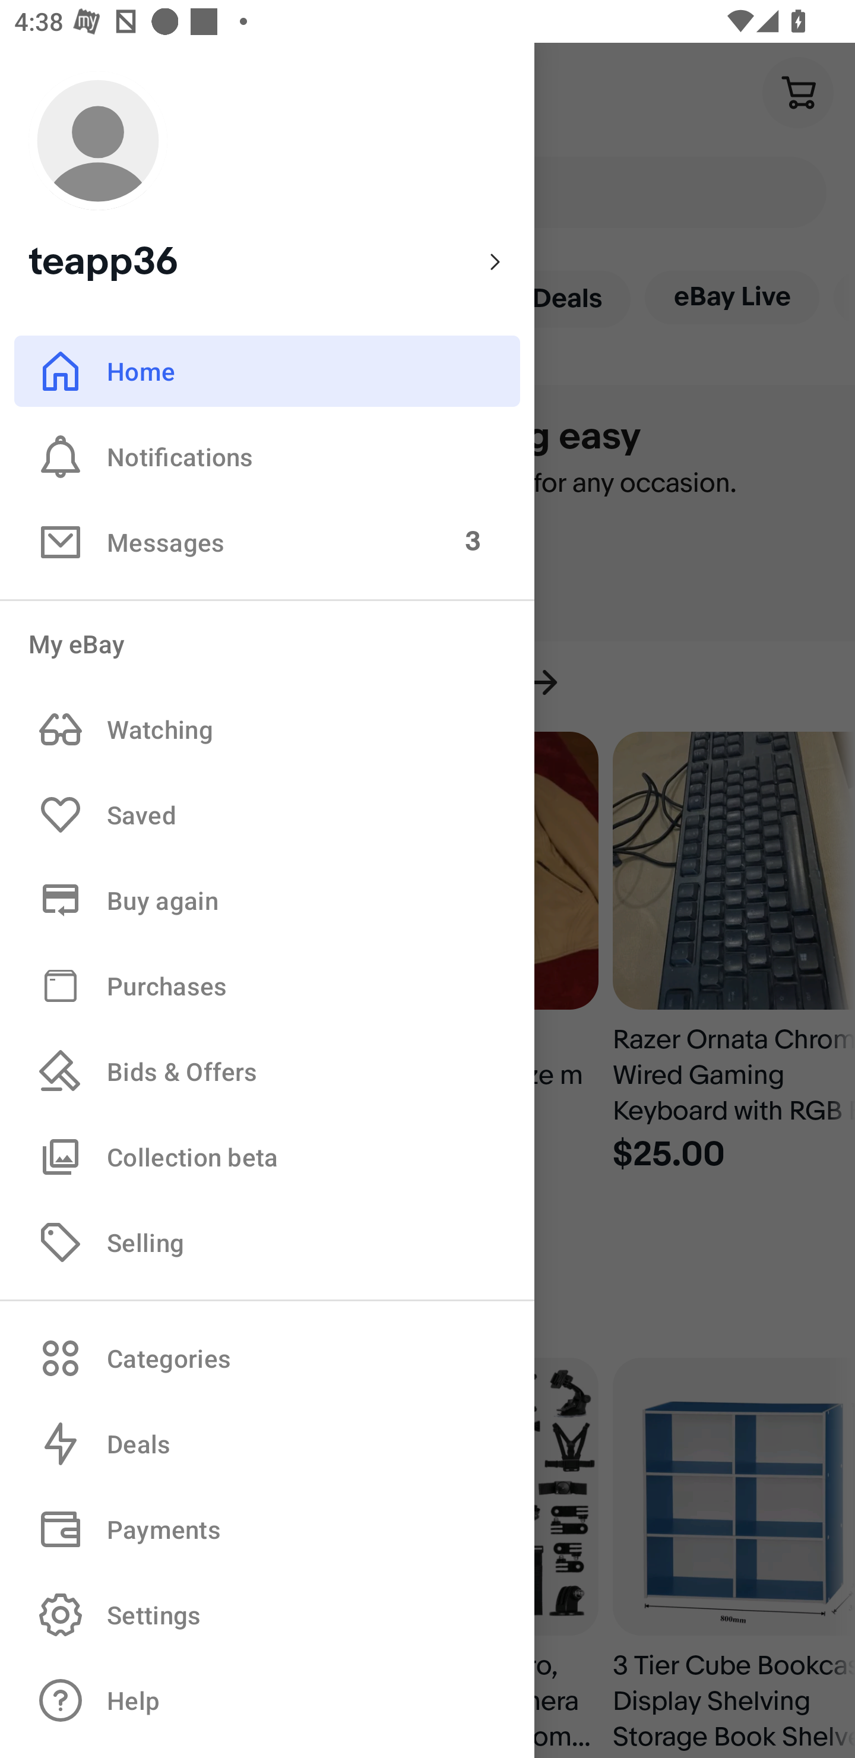 The image size is (855, 1758). I want to click on Saved, so click(267, 815).